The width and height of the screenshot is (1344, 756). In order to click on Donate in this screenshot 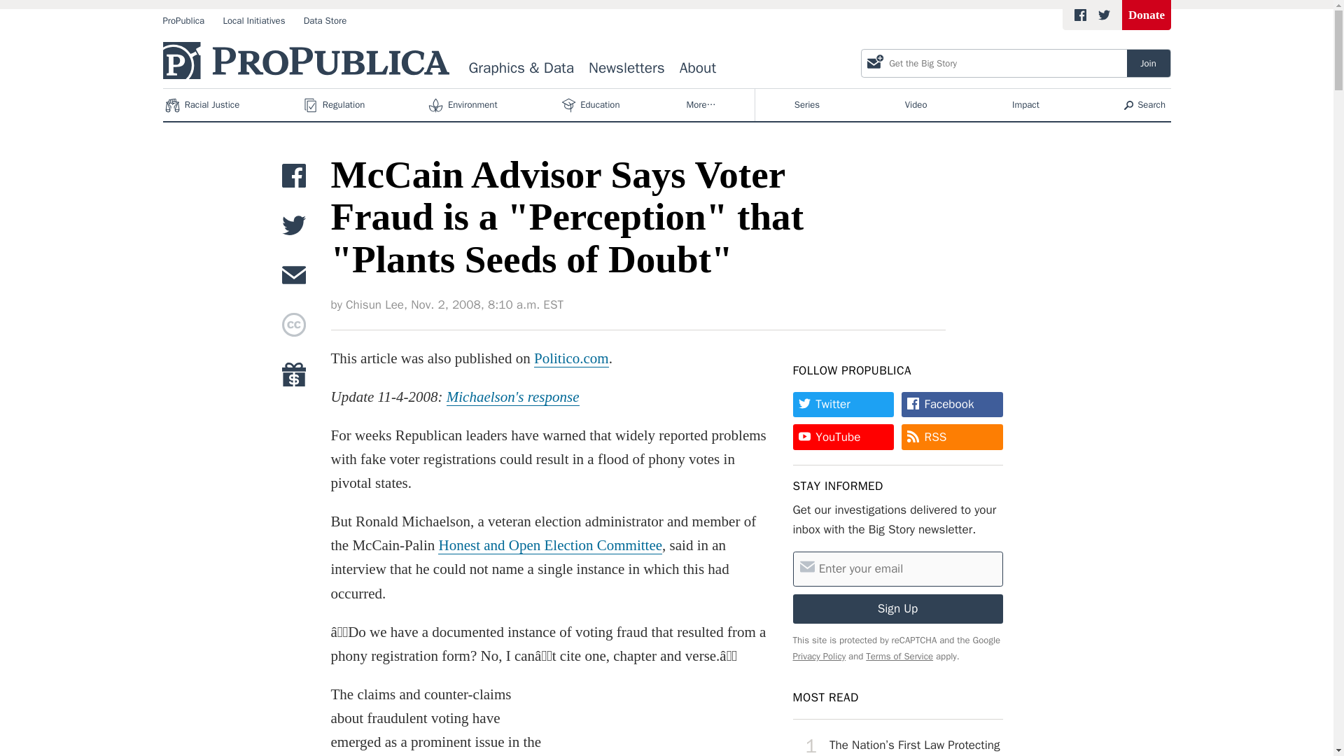, I will do `click(1147, 15)`.